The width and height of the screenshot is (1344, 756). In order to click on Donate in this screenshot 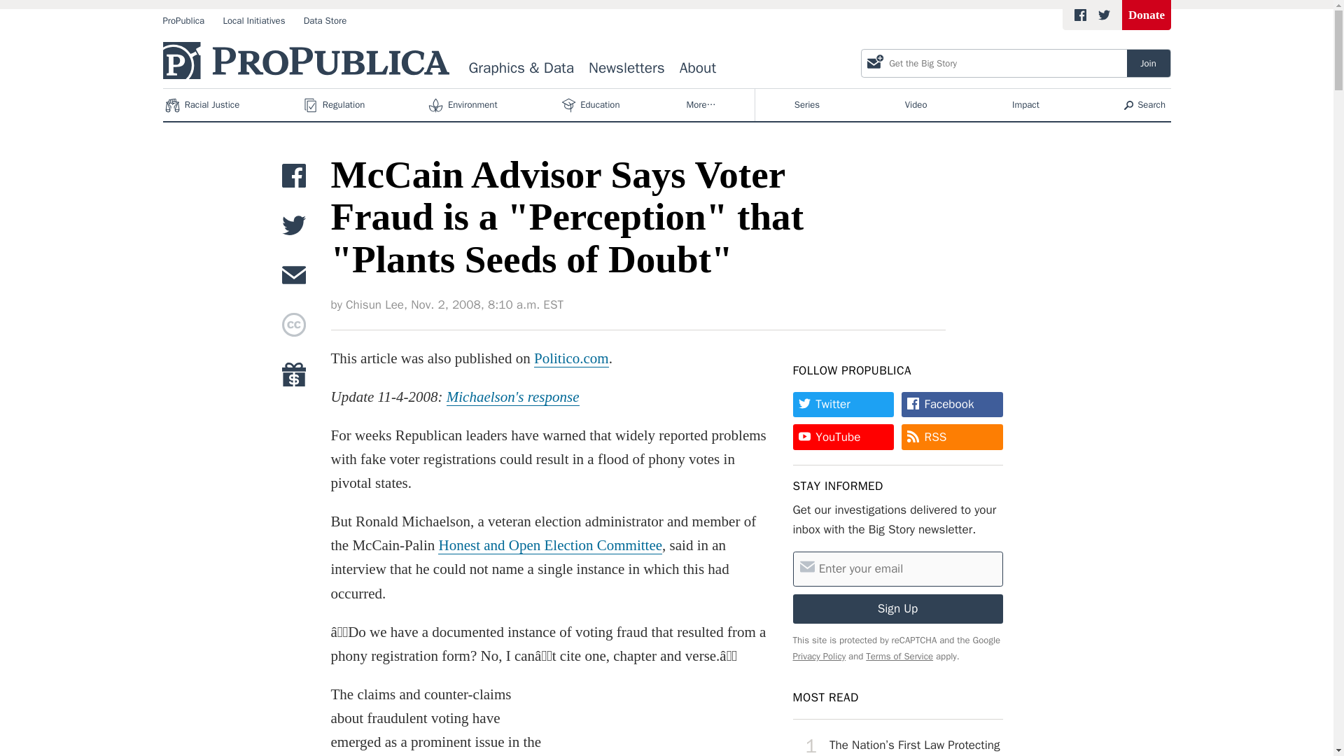, I will do `click(1147, 15)`.